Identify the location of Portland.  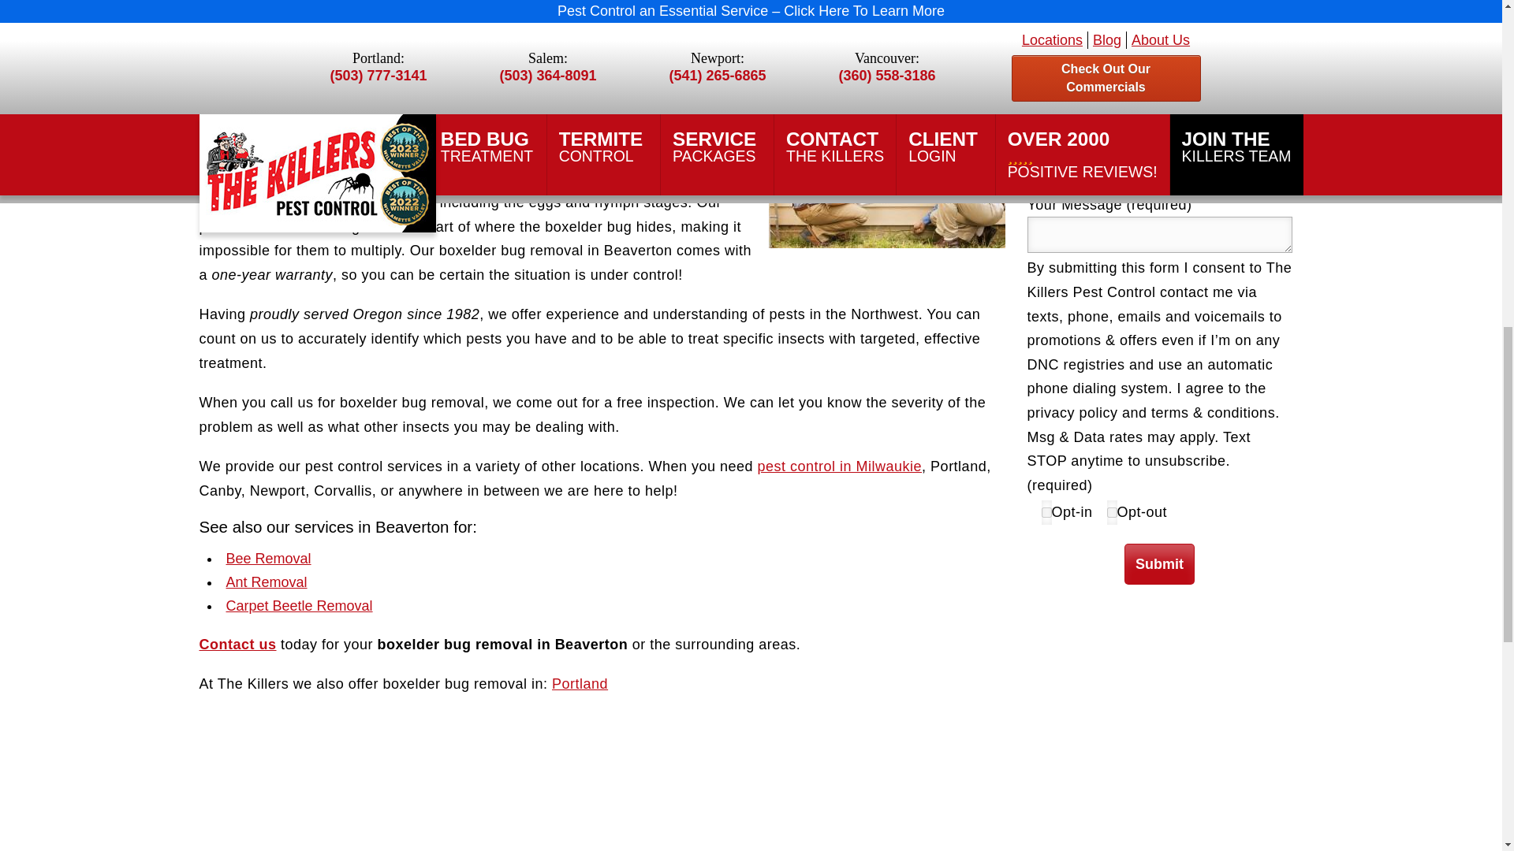
(580, 684).